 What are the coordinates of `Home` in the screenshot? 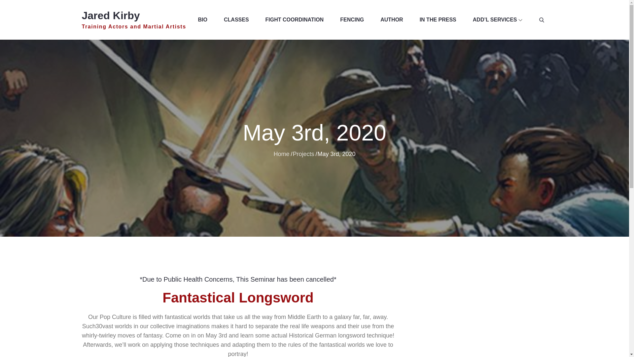 It's located at (281, 153).